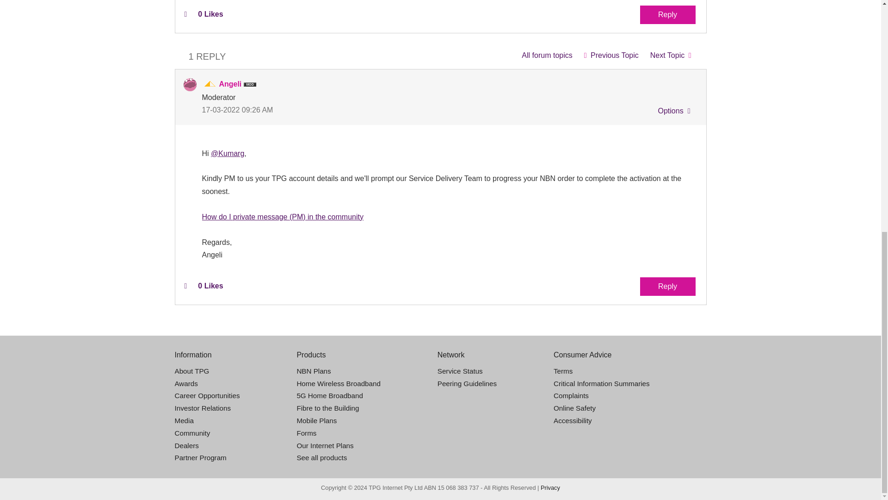 The width and height of the screenshot is (888, 500). What do you see at coordinates (611, 56) in the screenshot?
I see `Unable to activate NBN connection` at bounding box center [611, 56].